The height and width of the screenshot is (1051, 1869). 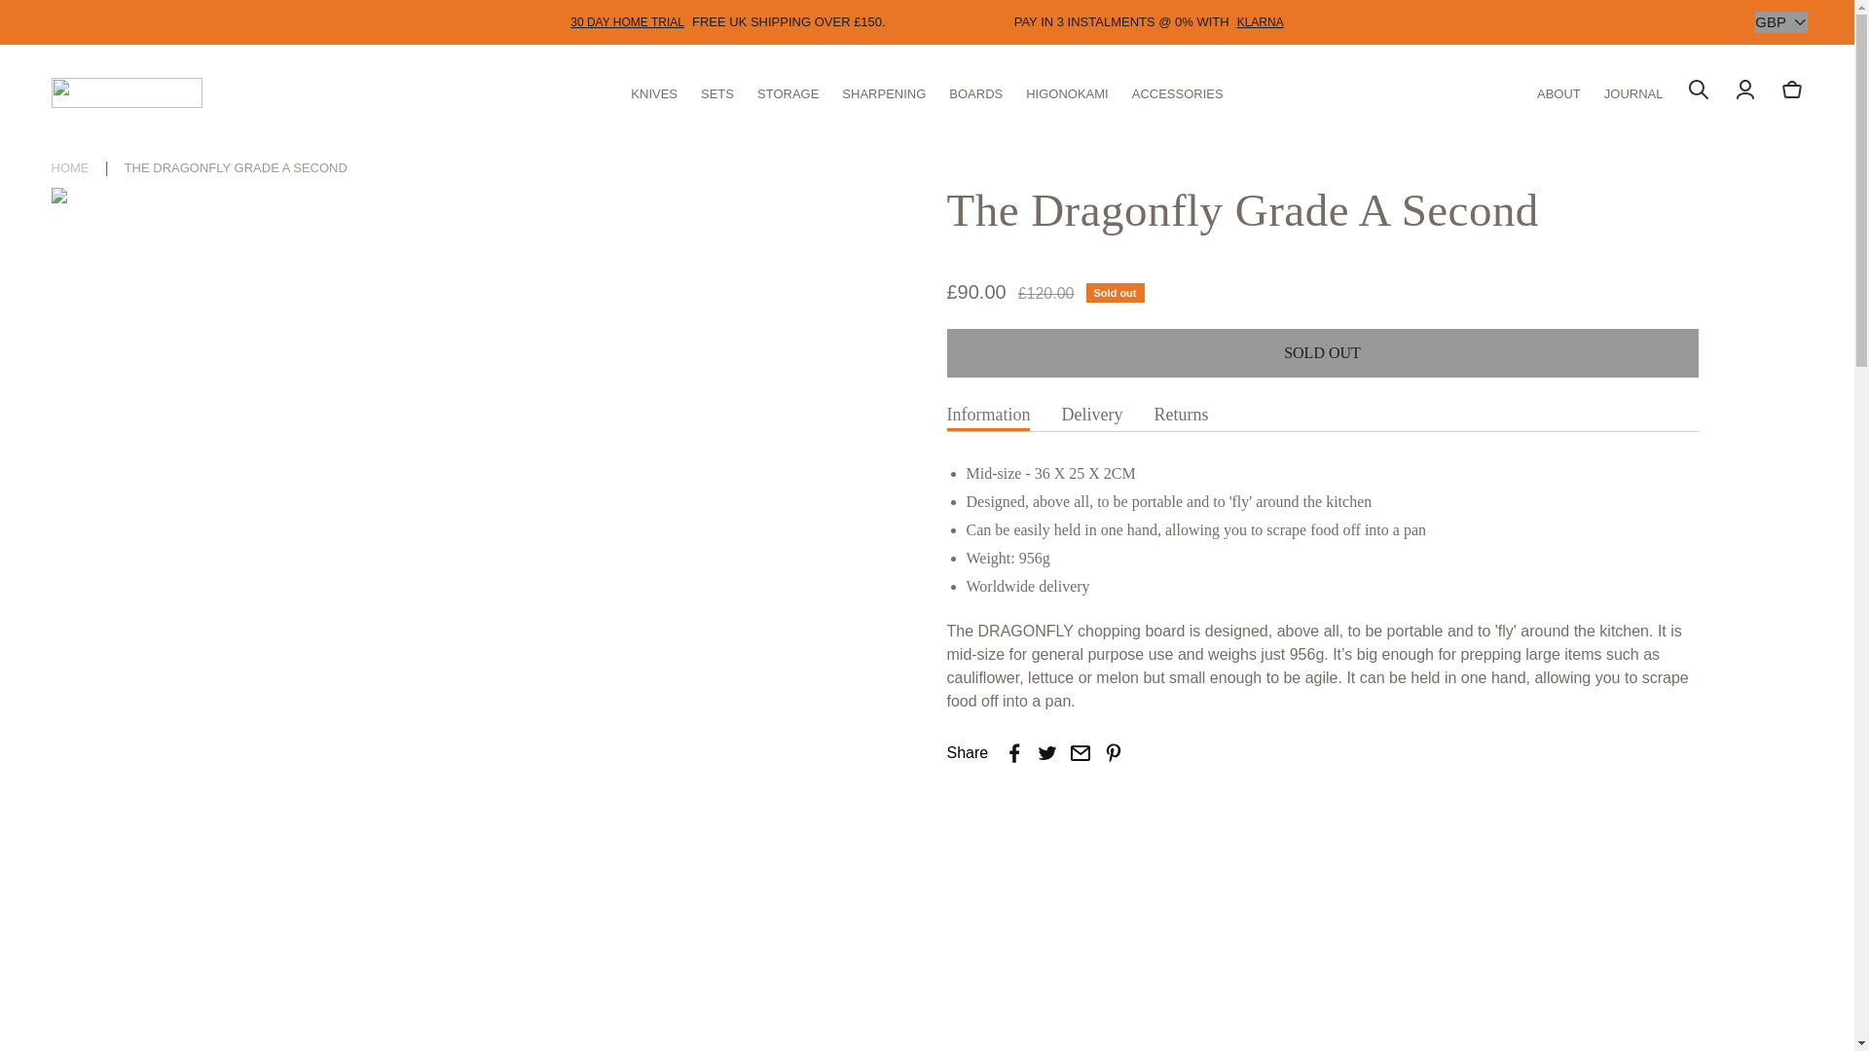 What do you see at coordinates (654, 91) in the screenshot?
I see `KNIVES` at bounding box center [654, 91].